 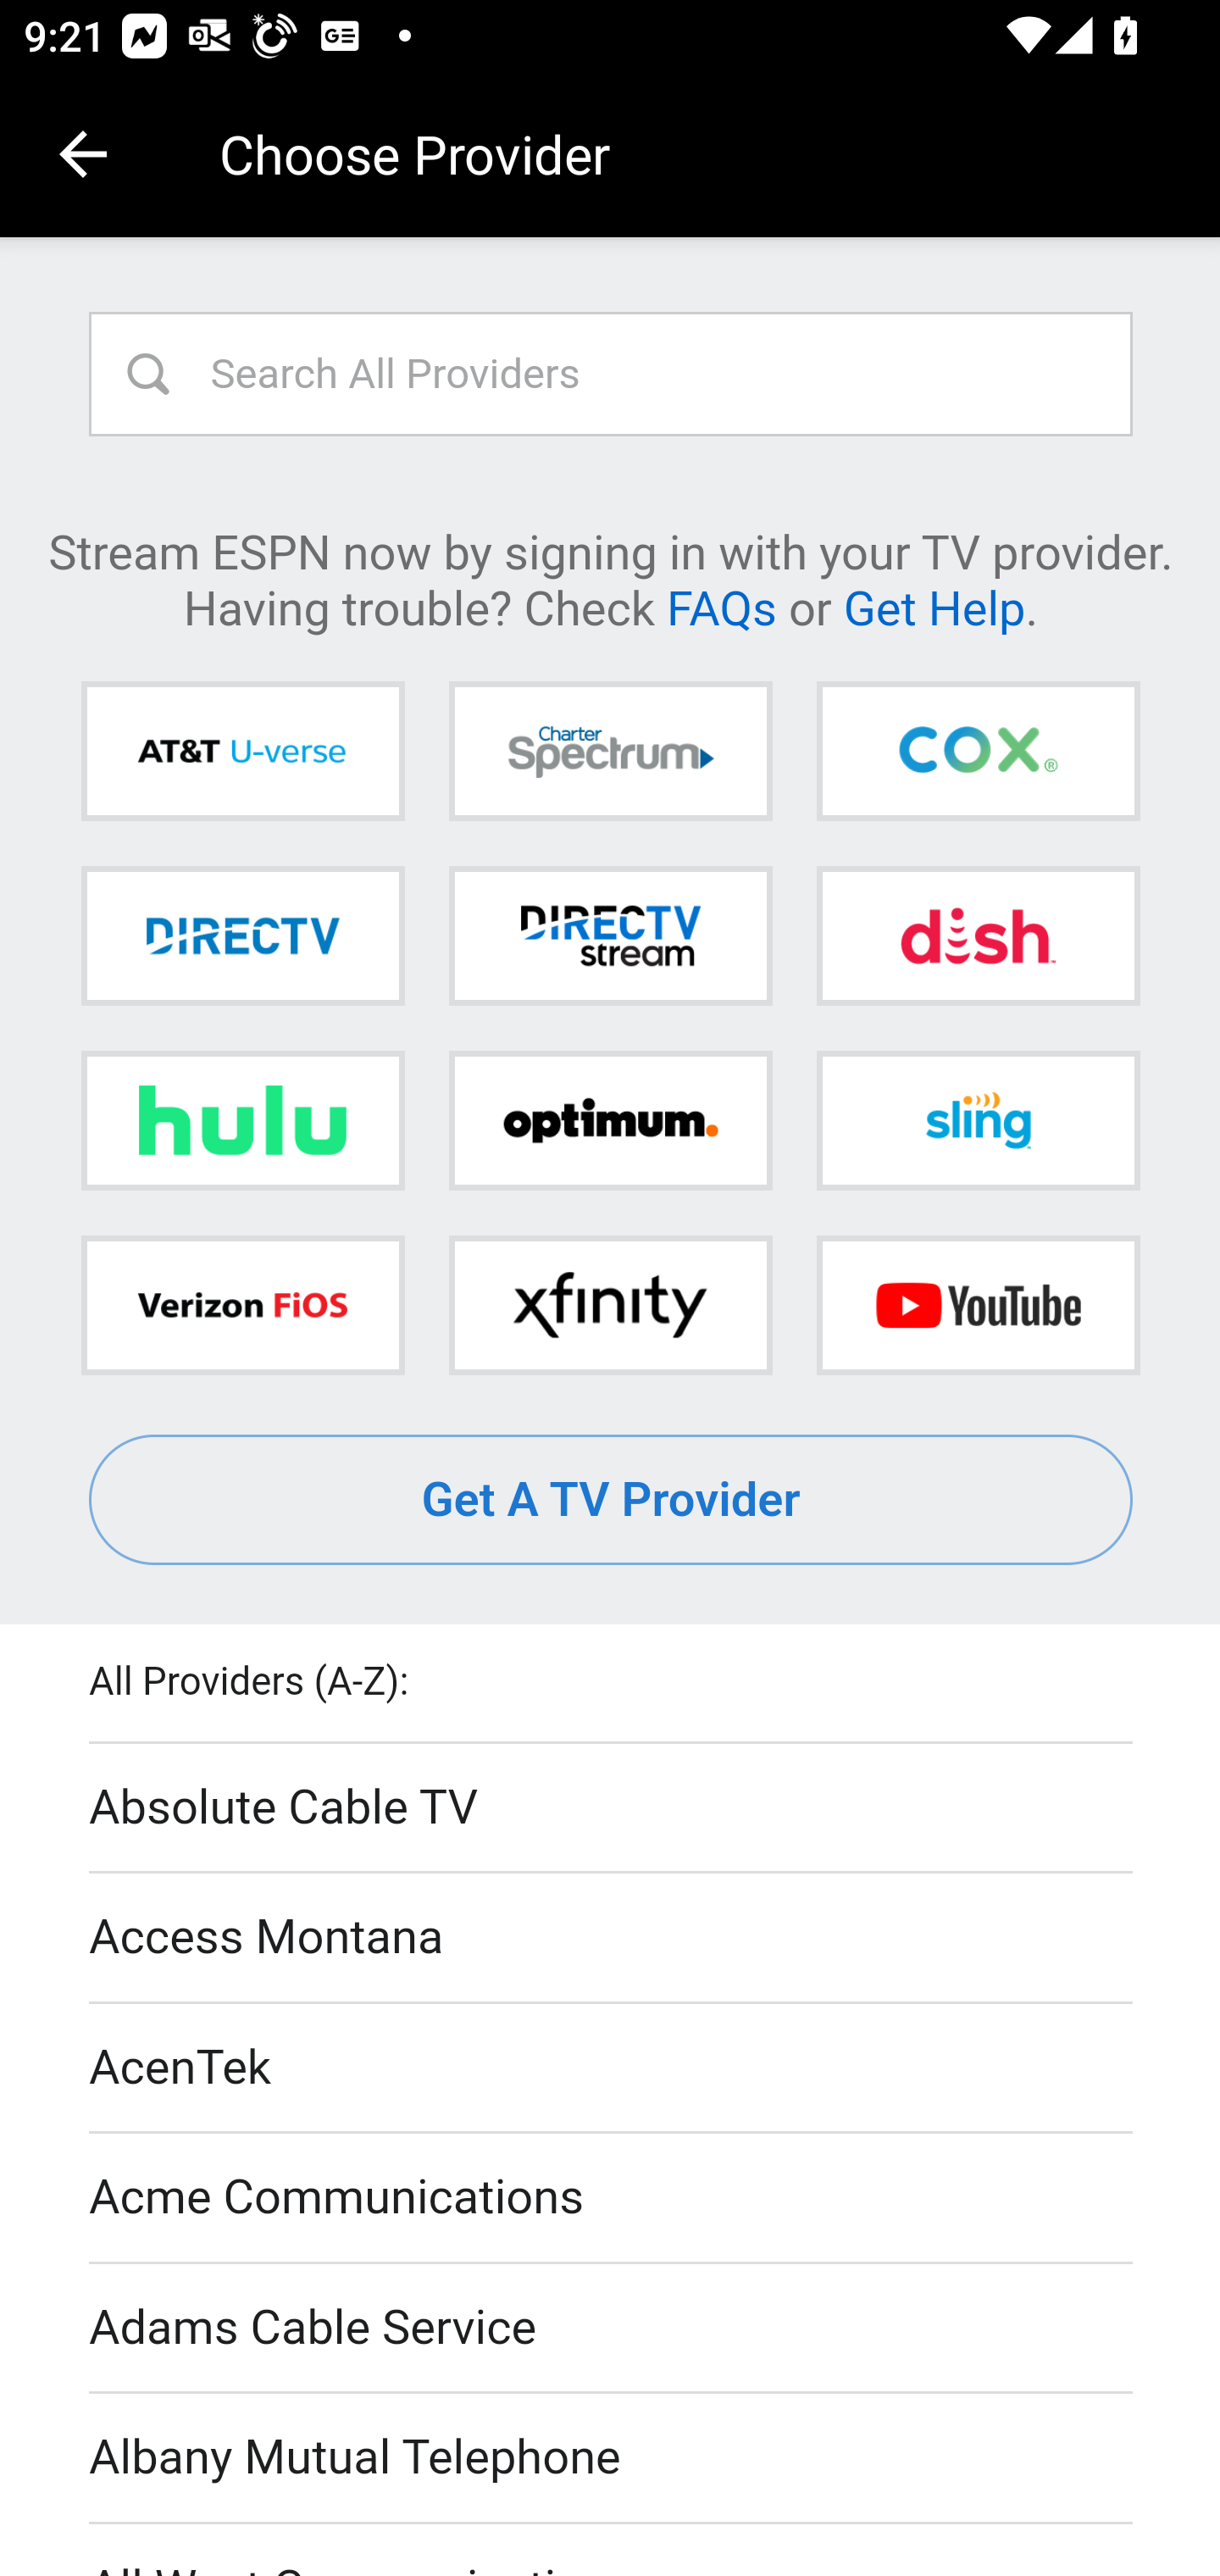 I want to click on FAQs, so click(x=720, y=606).